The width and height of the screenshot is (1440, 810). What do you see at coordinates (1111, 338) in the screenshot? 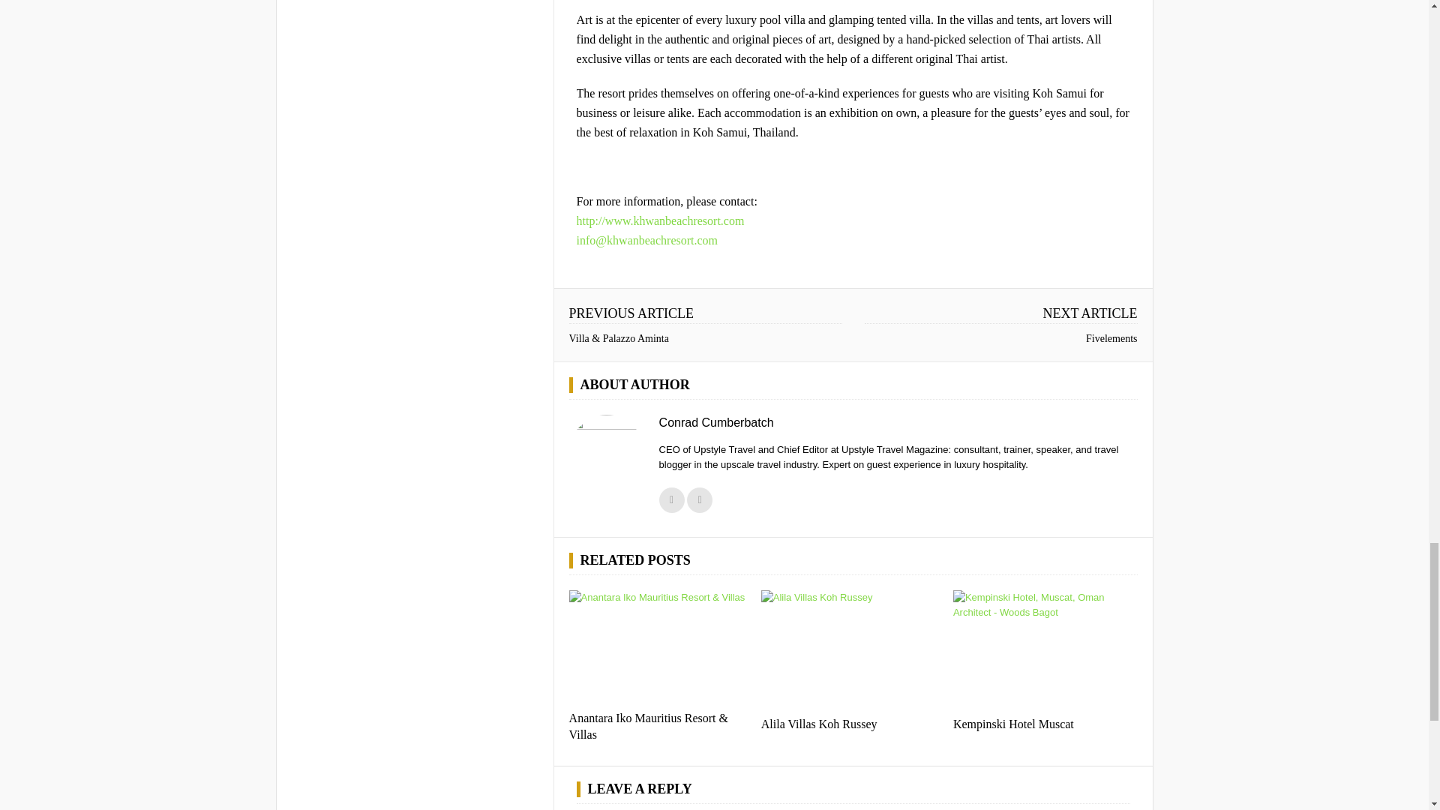
I see `Fivelements` at bounding box center [1111, 338].